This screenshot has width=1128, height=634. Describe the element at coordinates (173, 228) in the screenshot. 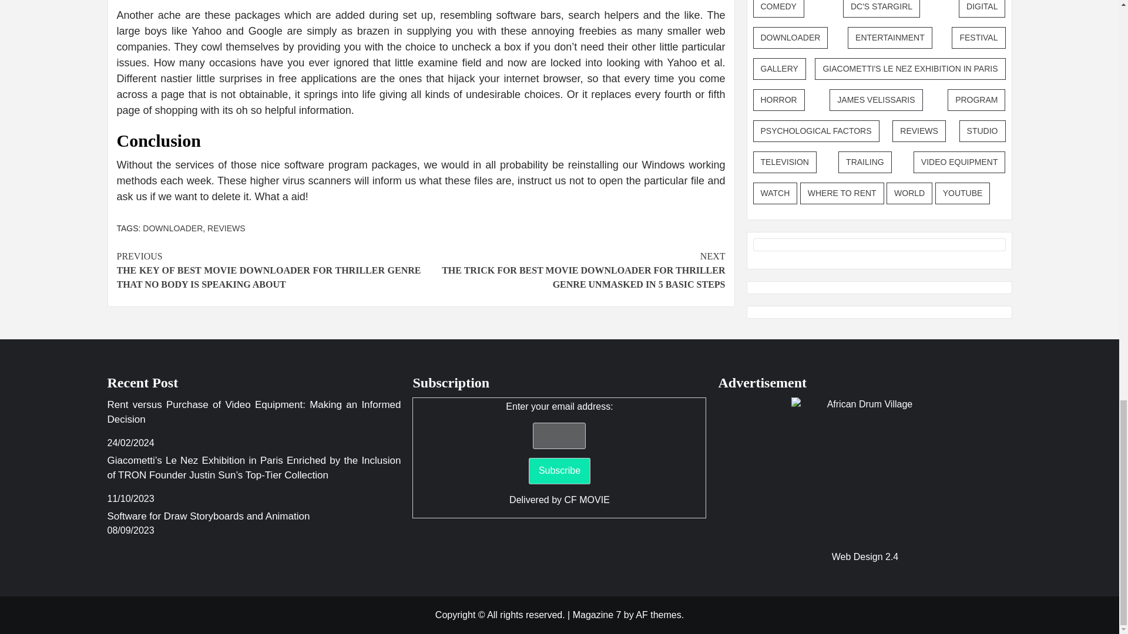

I see `DOWNLOADER` at that location.